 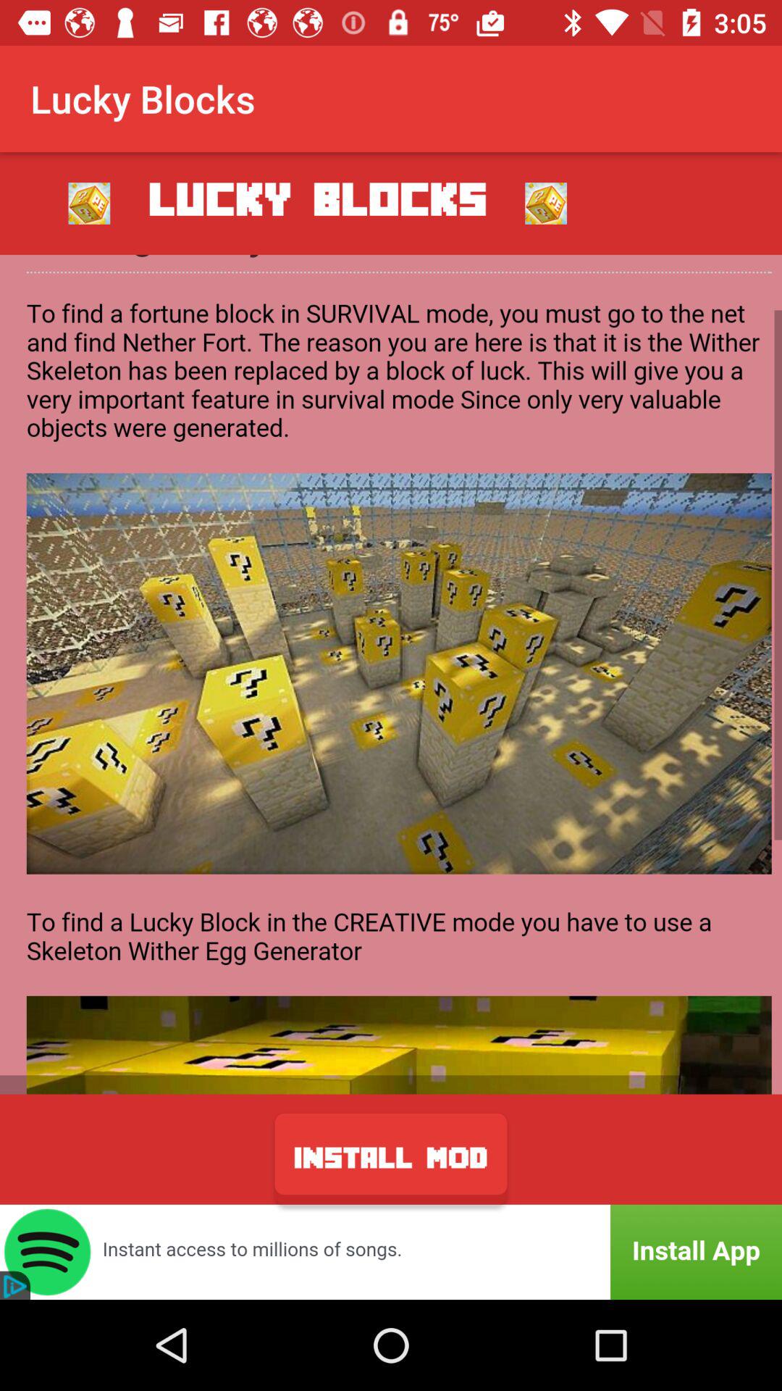 What do you see at coordinates (391, 1252) in the screenshot?
I see `spotify app advertisement on a lucky blocks app` at bounding box center [391, 1252].